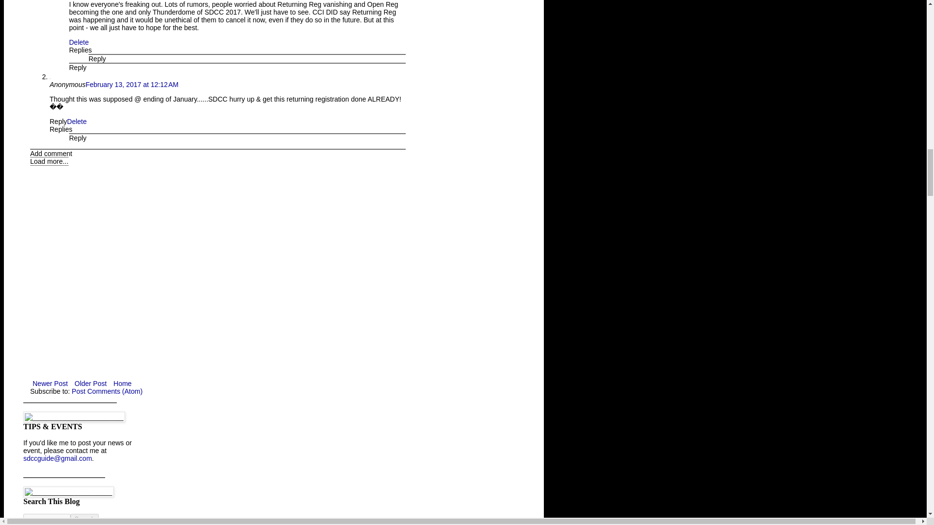 This screenshot has width=934, height=525. I want to click on Replies, so click(61, 129).